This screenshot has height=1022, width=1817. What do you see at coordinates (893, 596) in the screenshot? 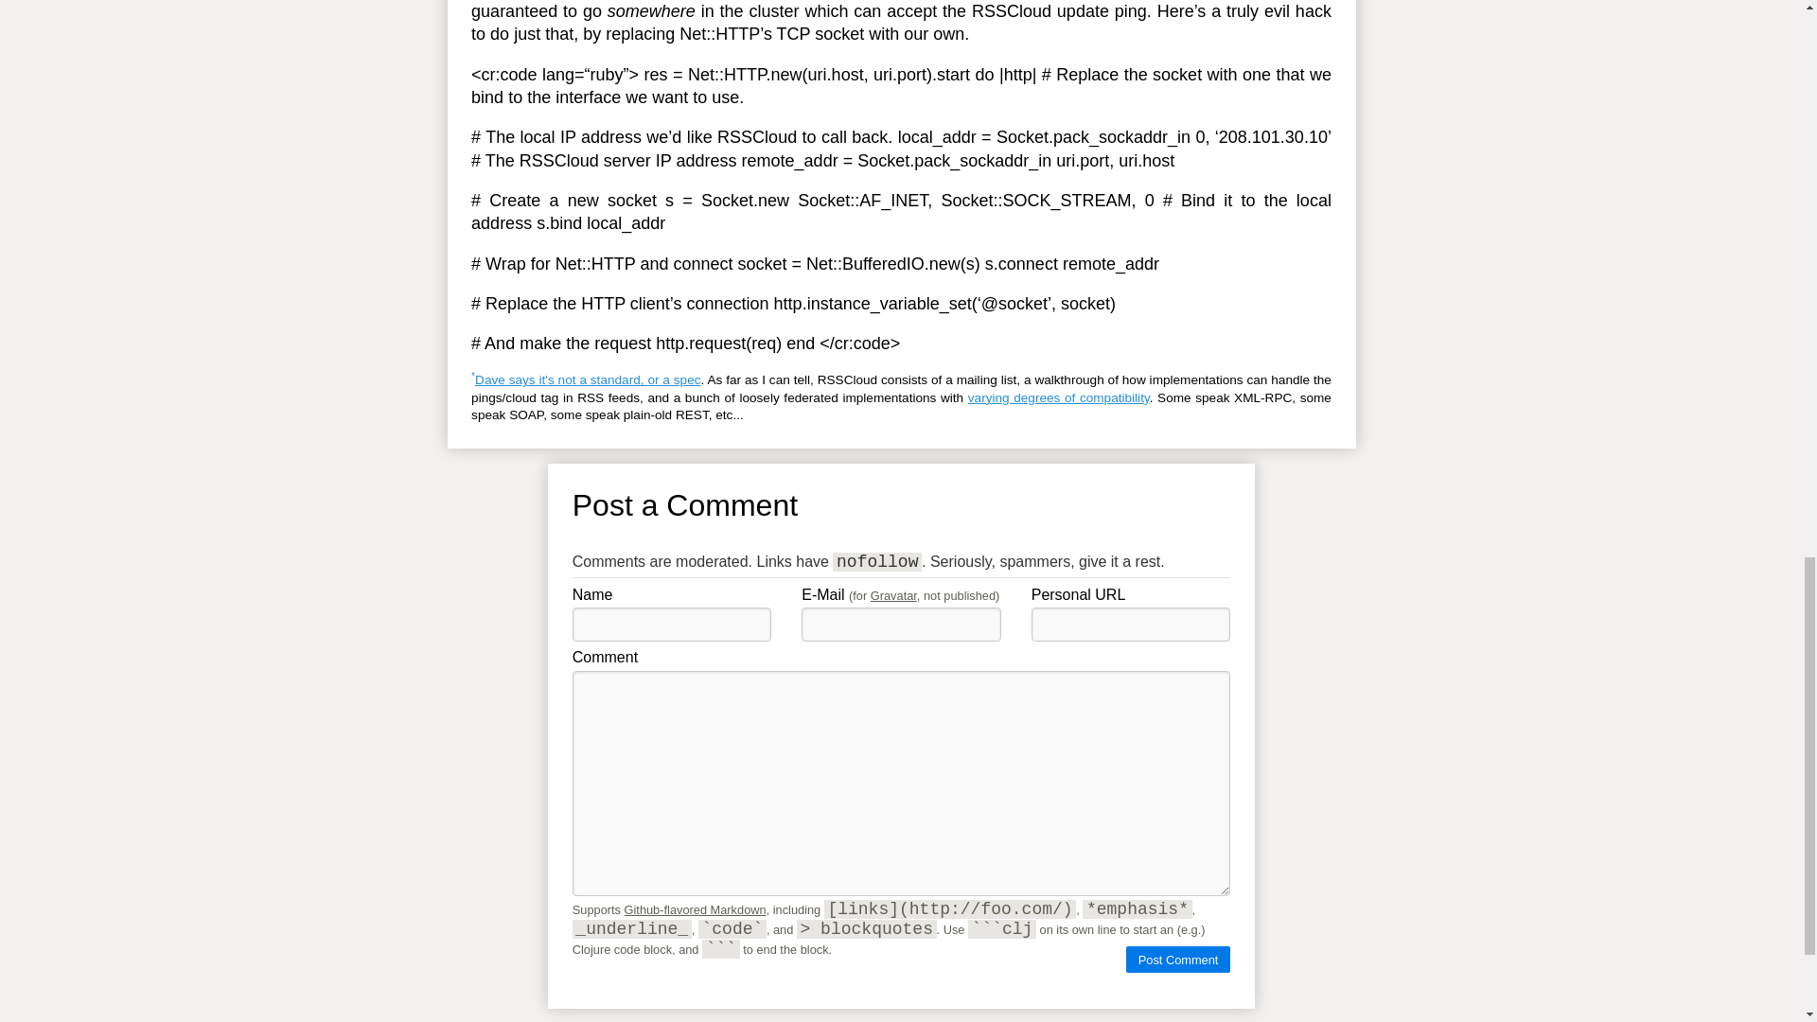
I see `Gravatar` at bounding box center [893, 596].